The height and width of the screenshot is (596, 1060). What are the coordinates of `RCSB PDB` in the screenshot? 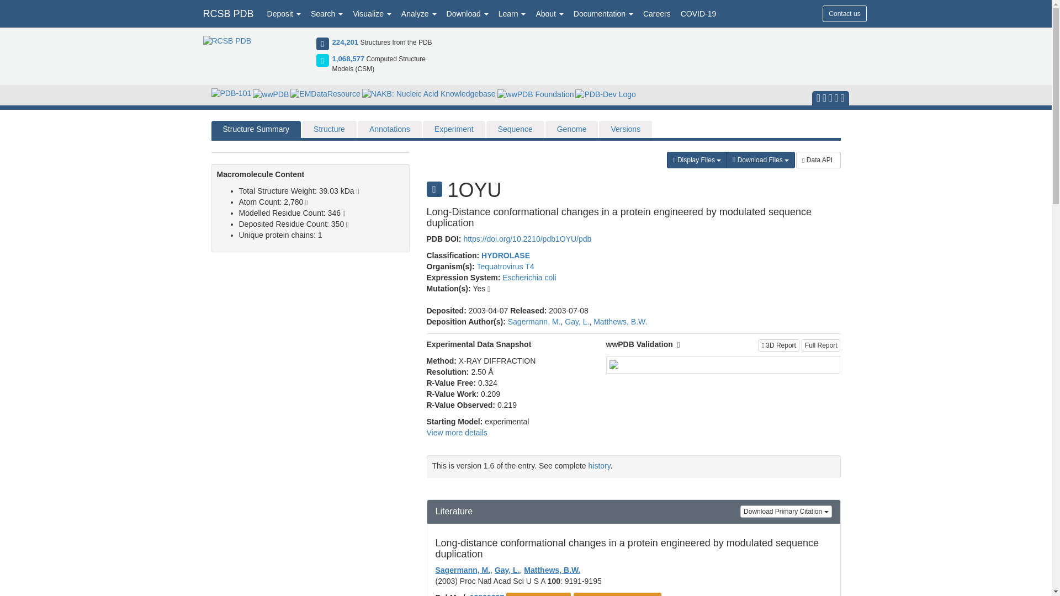 It's located at (227, 13).